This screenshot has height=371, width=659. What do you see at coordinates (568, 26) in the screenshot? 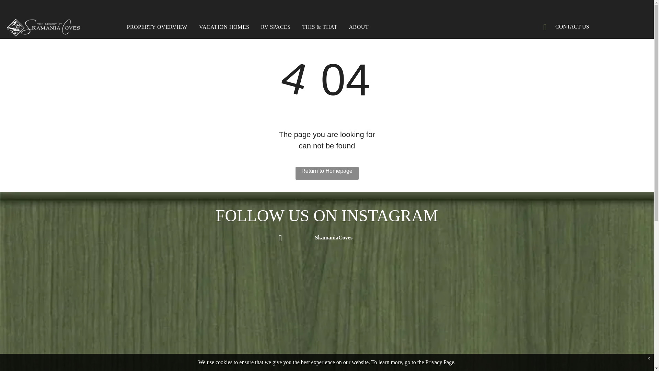
I see `     CONTACT US` at bounding box center [568, 26].